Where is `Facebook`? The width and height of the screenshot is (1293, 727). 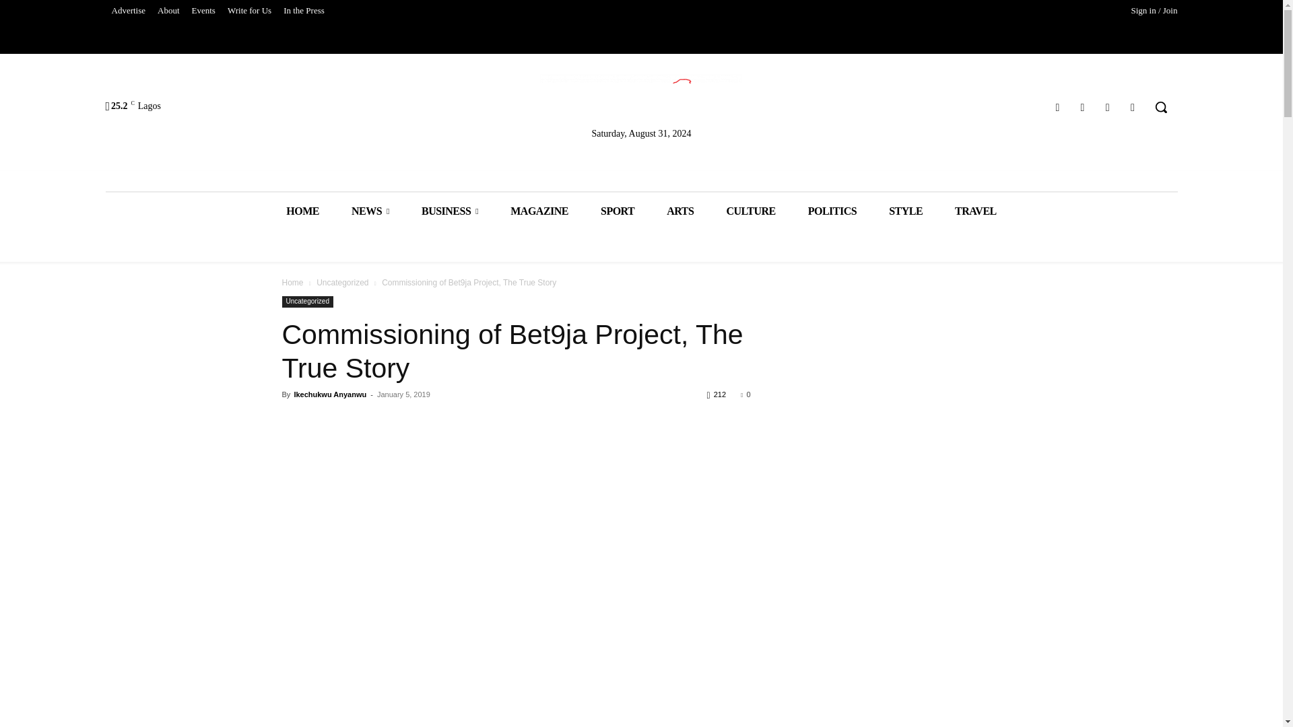 Facebook is located at coordinates (1057, 106).